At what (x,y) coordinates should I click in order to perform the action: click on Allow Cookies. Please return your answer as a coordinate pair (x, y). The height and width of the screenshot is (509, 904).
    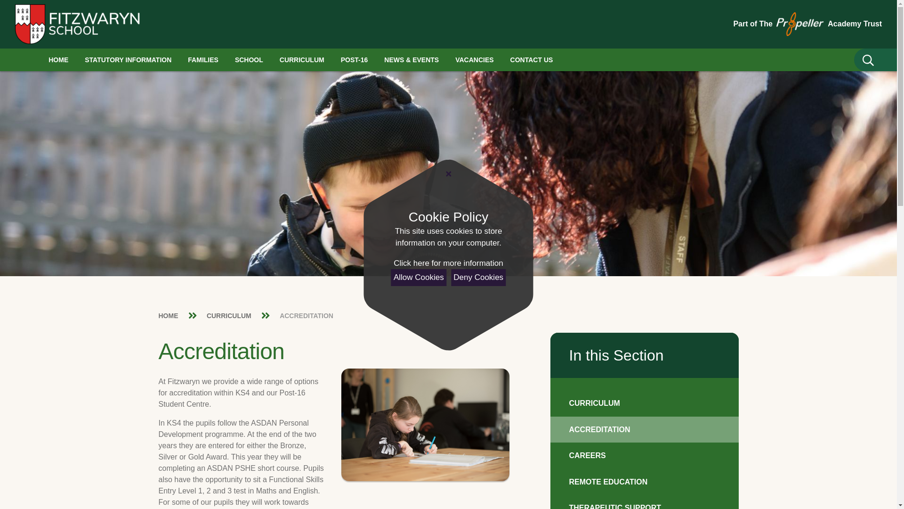
    Looking at the image, I should click on (419, 277).